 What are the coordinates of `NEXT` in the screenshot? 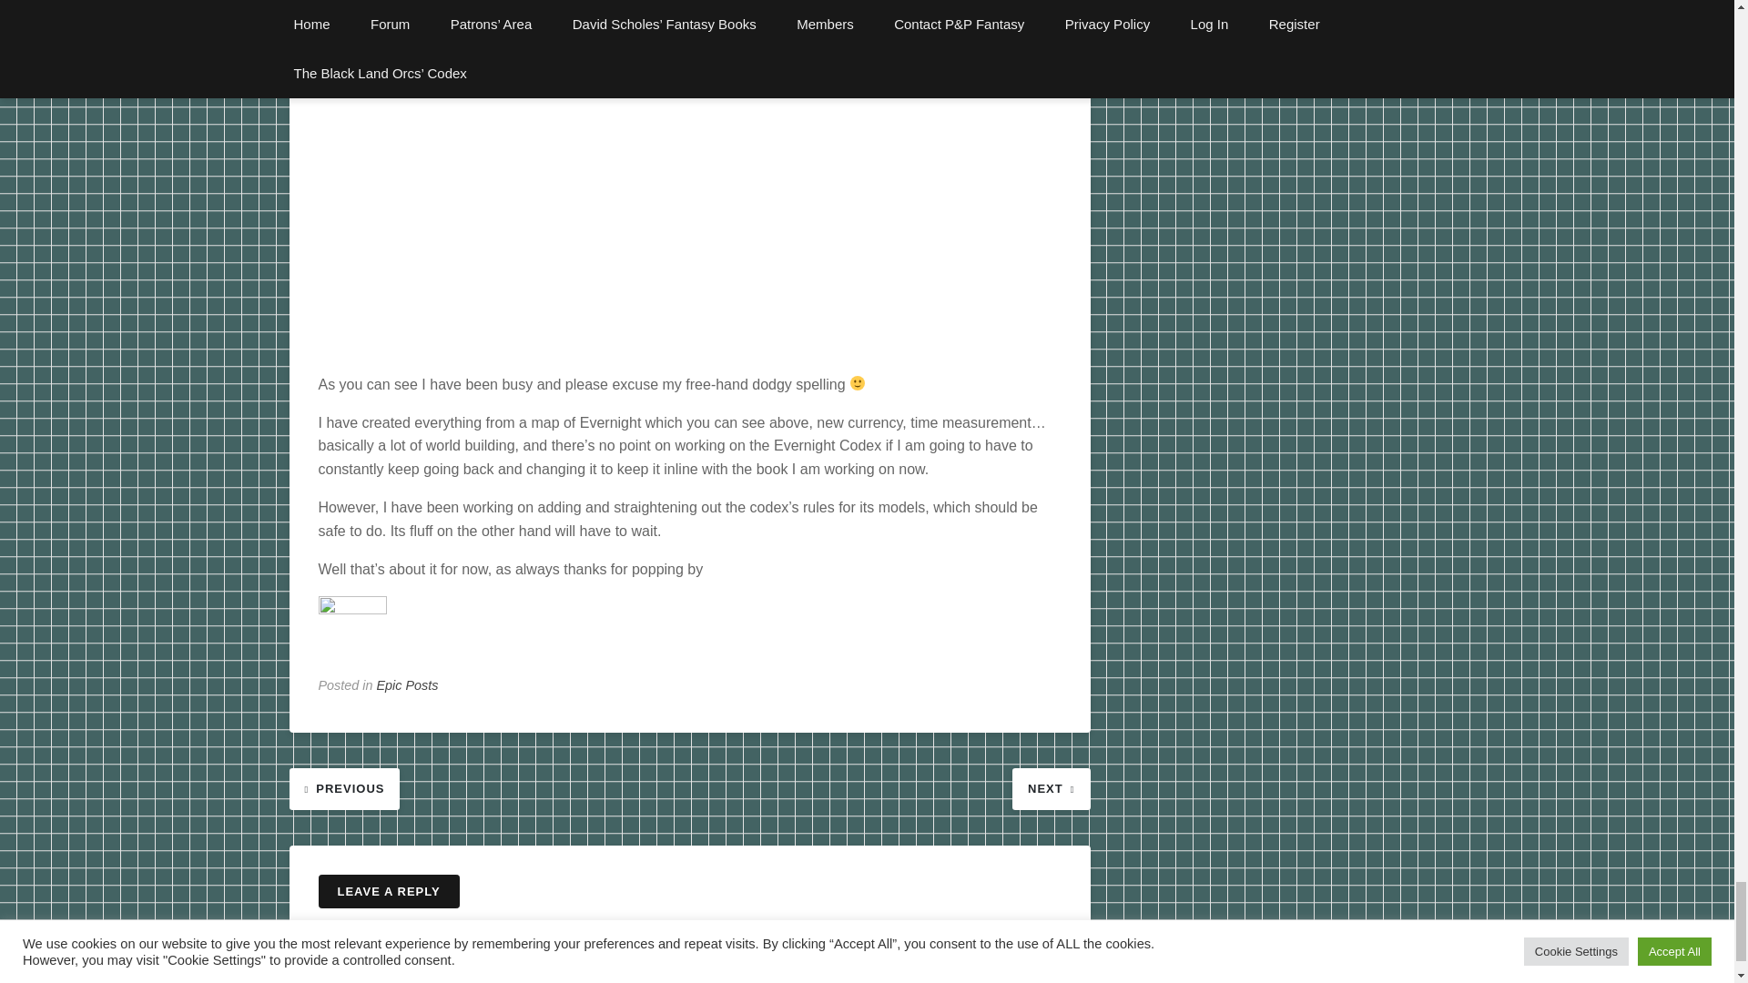 It's located at (1051, 787).